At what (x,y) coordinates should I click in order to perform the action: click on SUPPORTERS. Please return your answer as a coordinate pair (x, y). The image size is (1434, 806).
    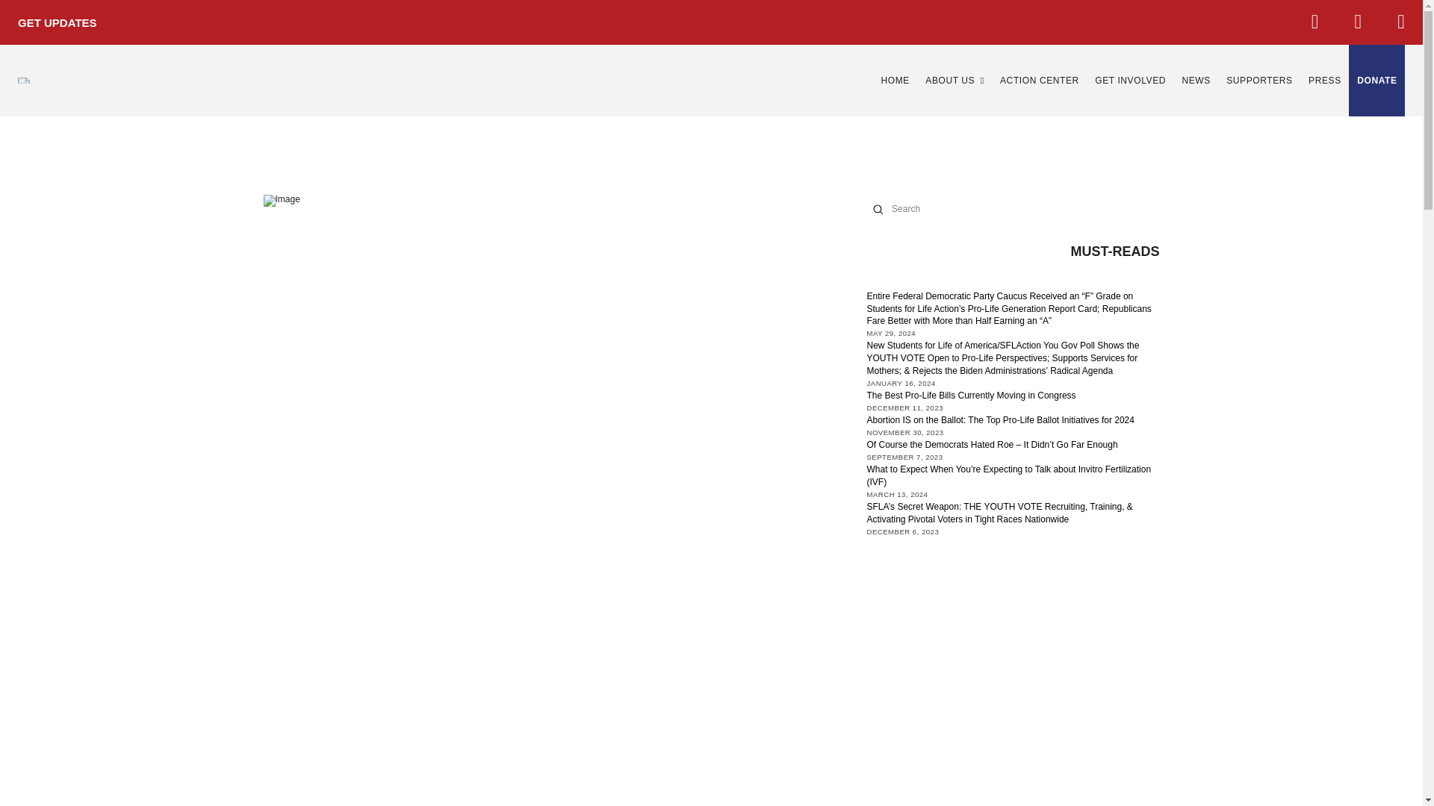
    Looking at the image, I should click on (1259, 81).